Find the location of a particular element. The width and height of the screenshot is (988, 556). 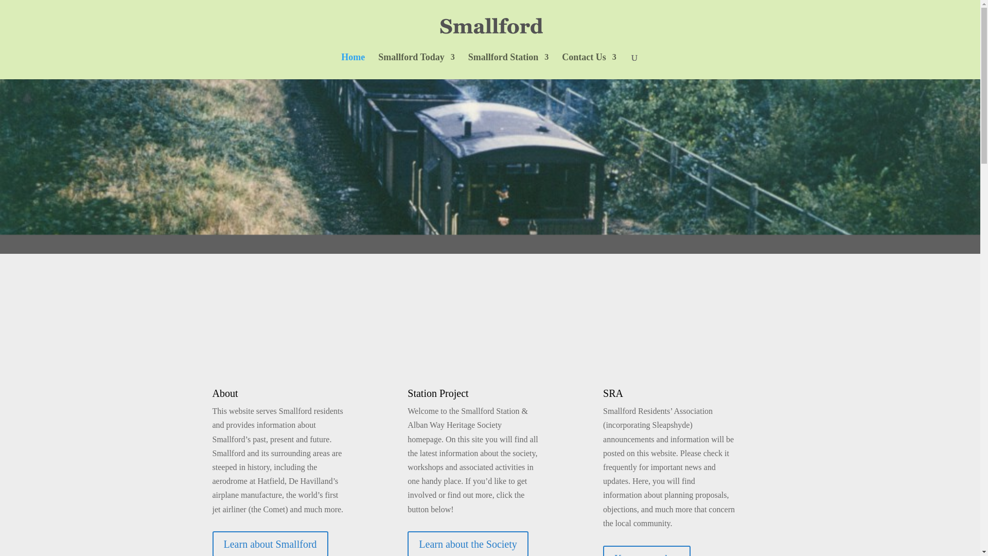

Contact Us is located at coordinates (589, 66).